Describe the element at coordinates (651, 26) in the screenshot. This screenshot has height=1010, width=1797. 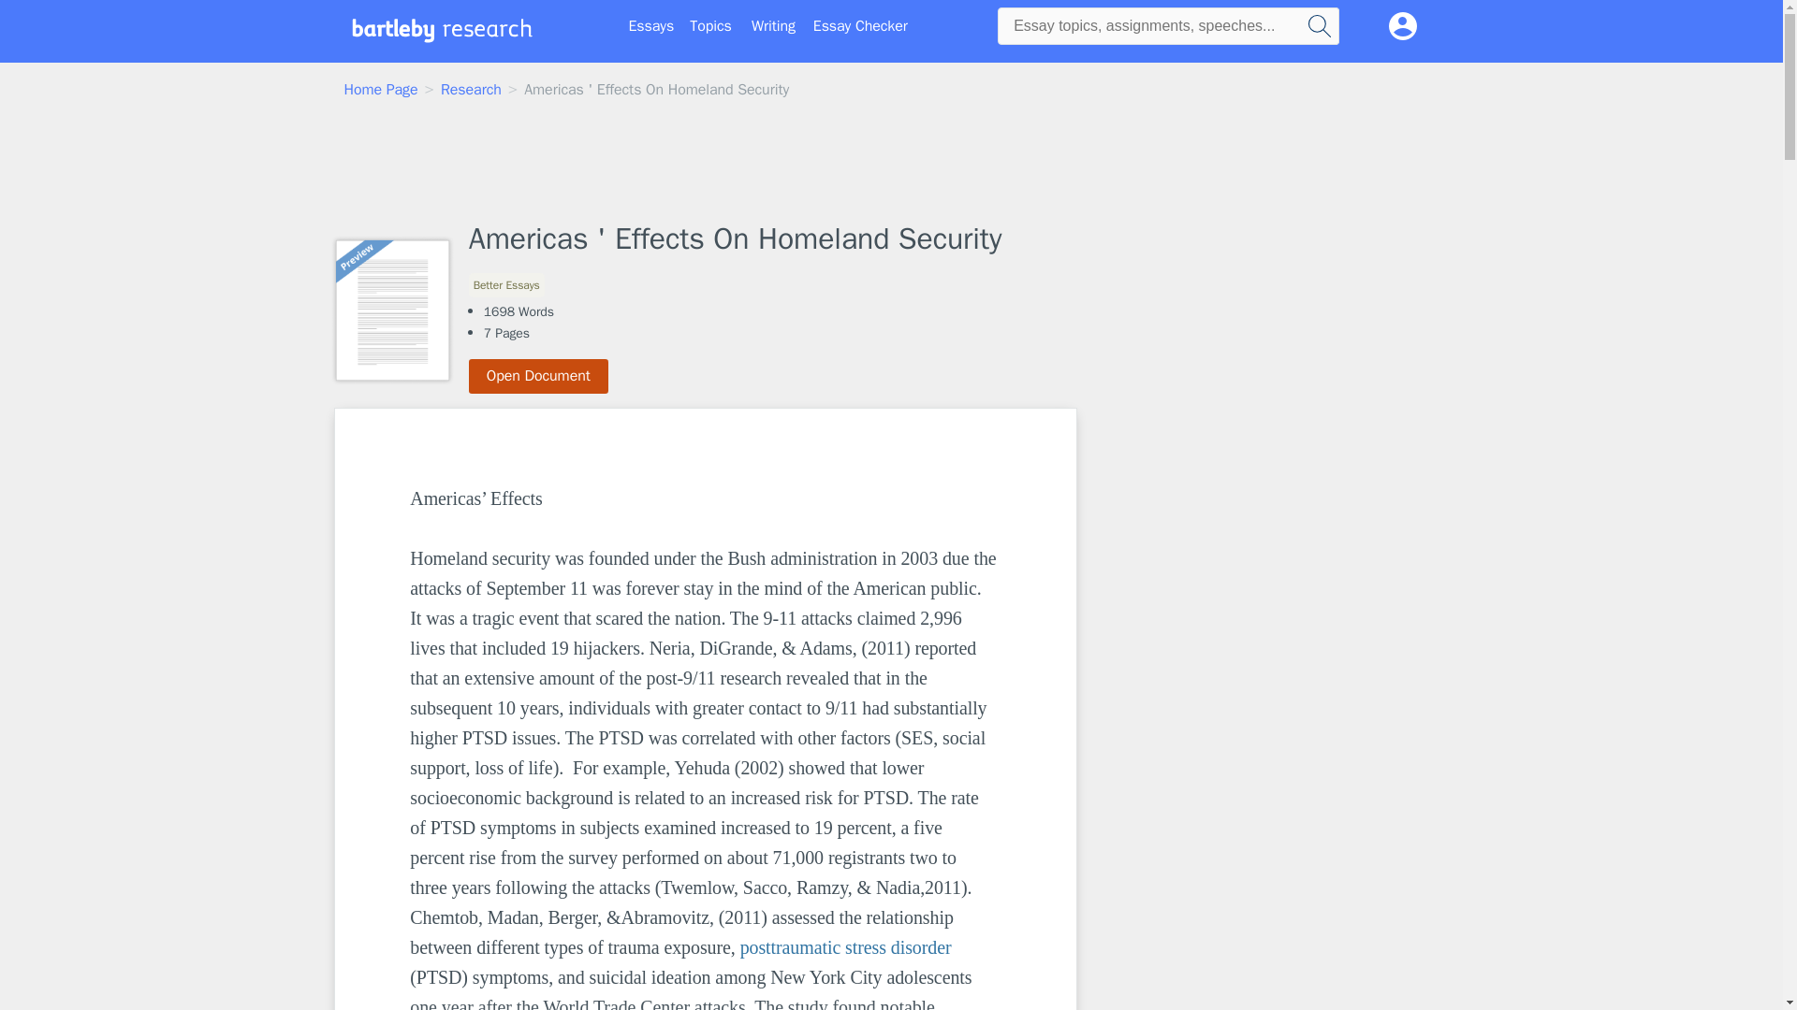
I see `Essays` at that location.